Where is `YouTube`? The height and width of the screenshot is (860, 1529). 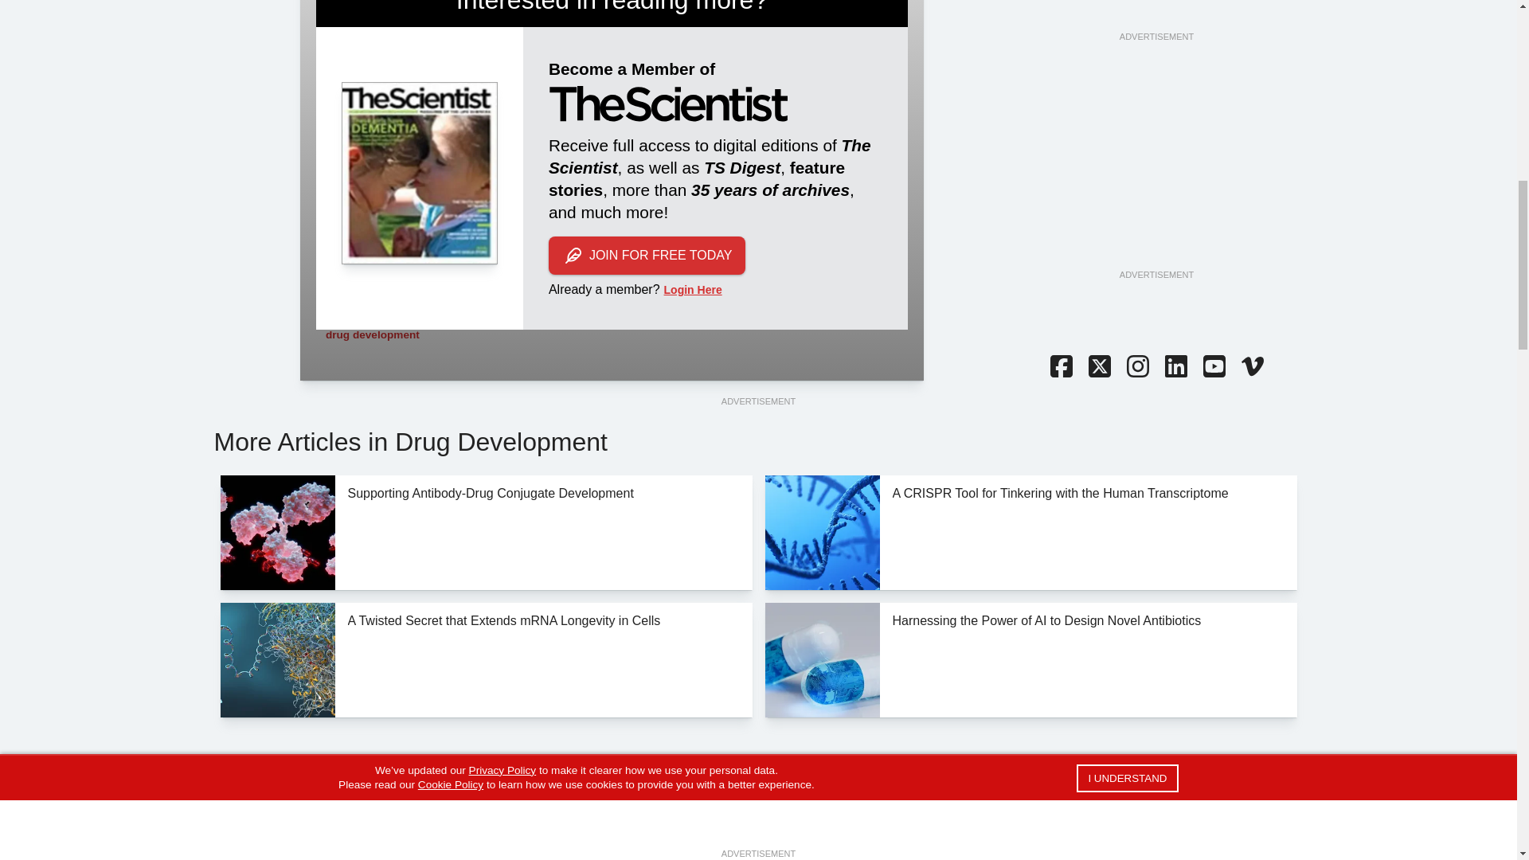 YouTube is located at coordinates (1213, 368).